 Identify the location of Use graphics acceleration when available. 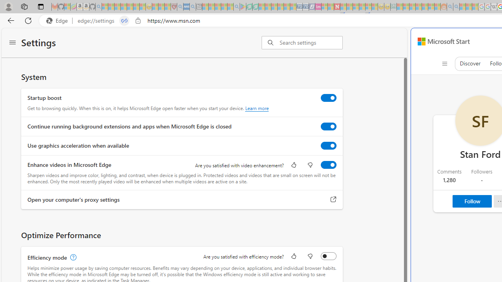
(328, 146).